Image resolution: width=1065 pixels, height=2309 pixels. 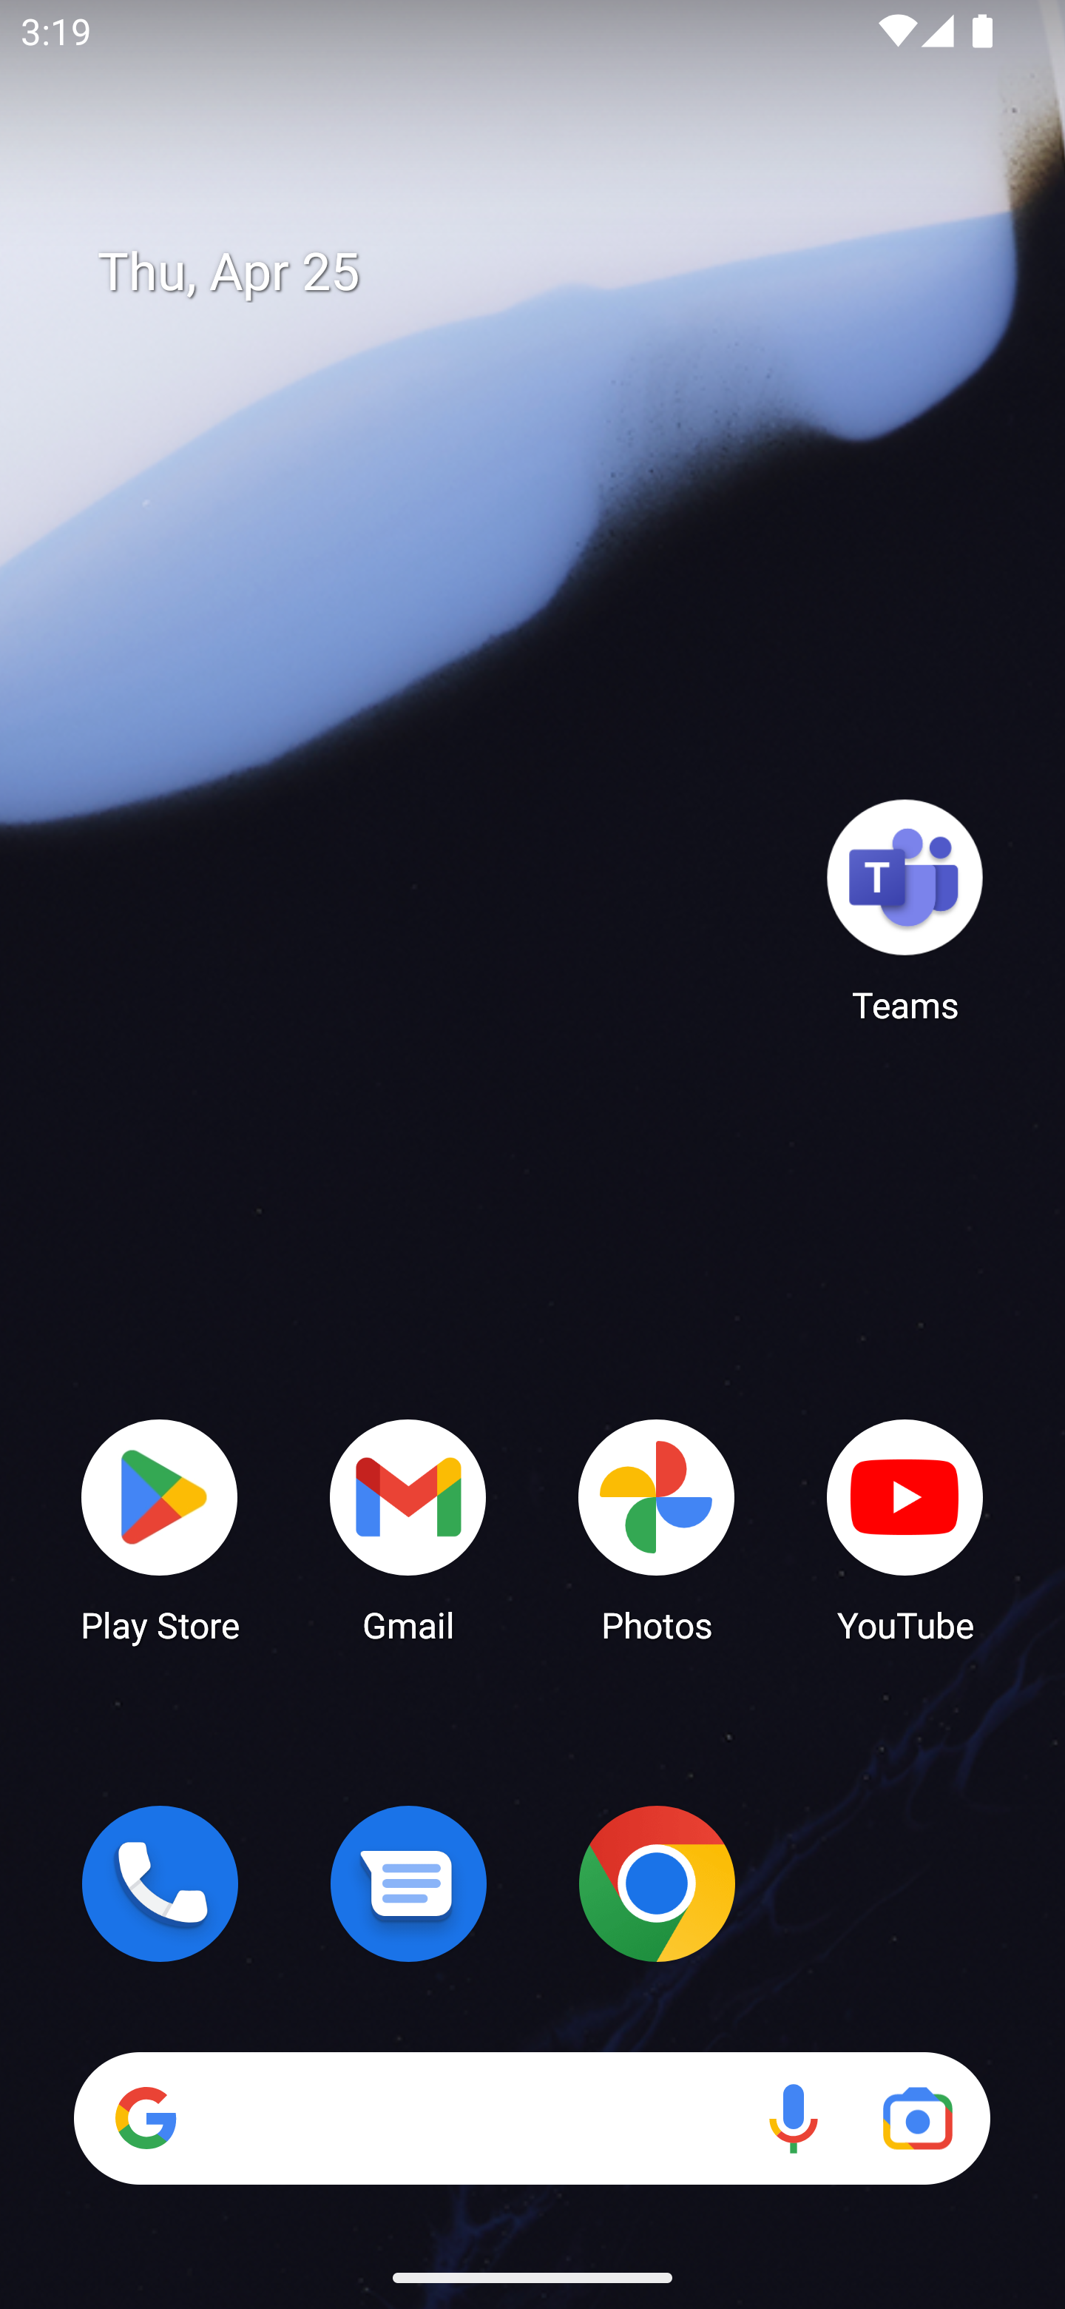 What do you see at coordinates (160, 1883) in the screenshot?
I see `Phone` at bounding box center [160, 1883].